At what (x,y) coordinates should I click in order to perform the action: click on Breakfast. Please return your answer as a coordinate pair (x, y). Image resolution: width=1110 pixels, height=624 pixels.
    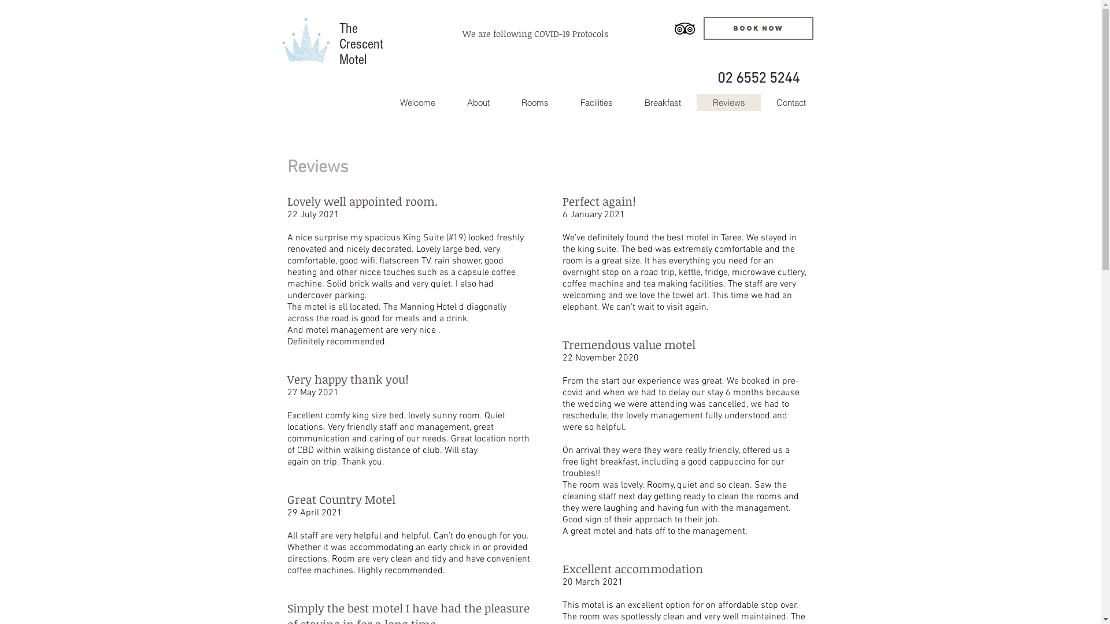
    Looking at the image, I should click on (662, 102).